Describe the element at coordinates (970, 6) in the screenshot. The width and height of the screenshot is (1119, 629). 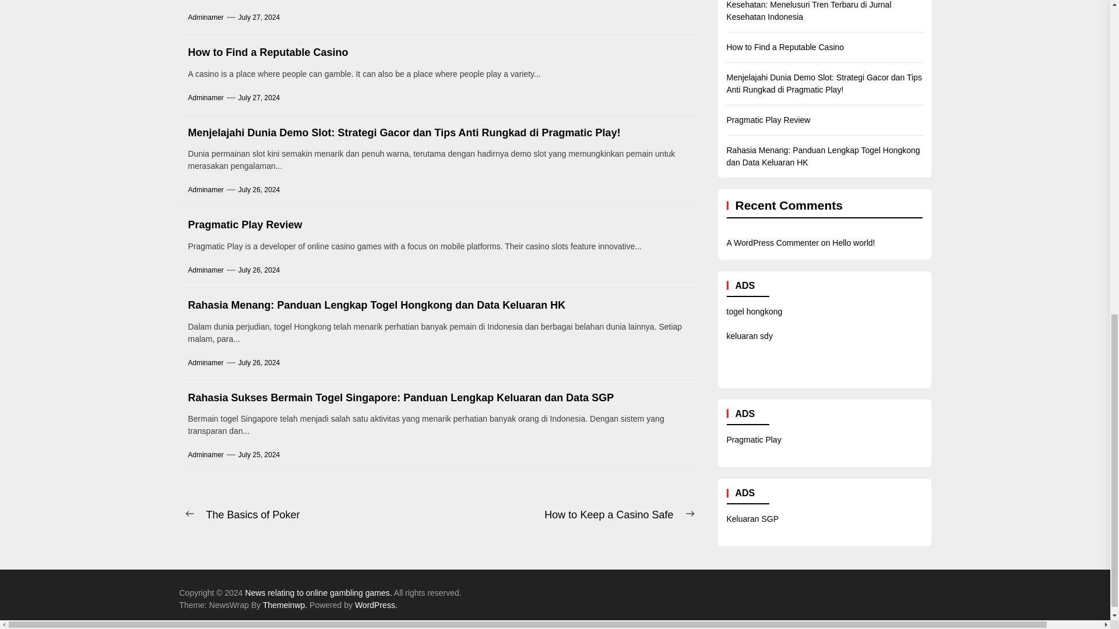
I see `December 2022` at that location.